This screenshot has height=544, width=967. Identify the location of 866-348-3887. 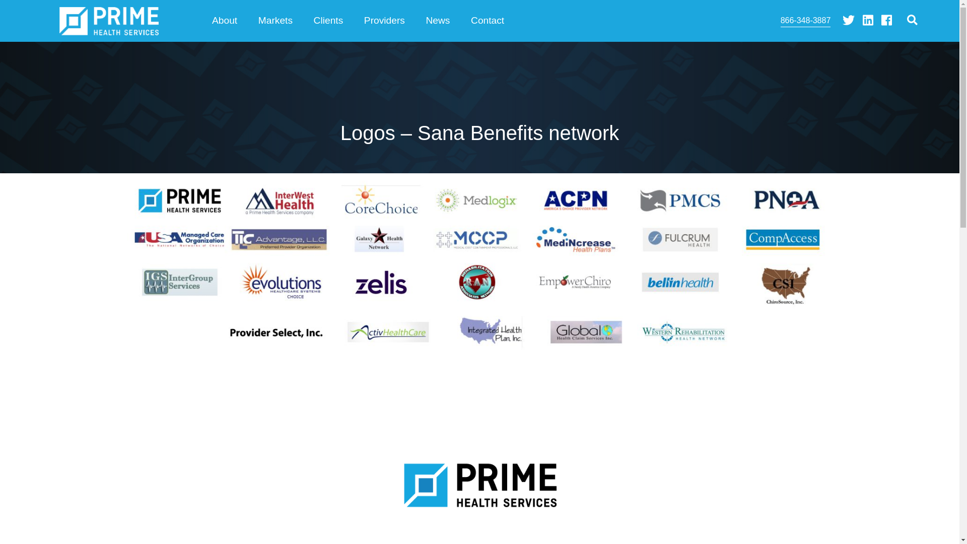
(805, 21).